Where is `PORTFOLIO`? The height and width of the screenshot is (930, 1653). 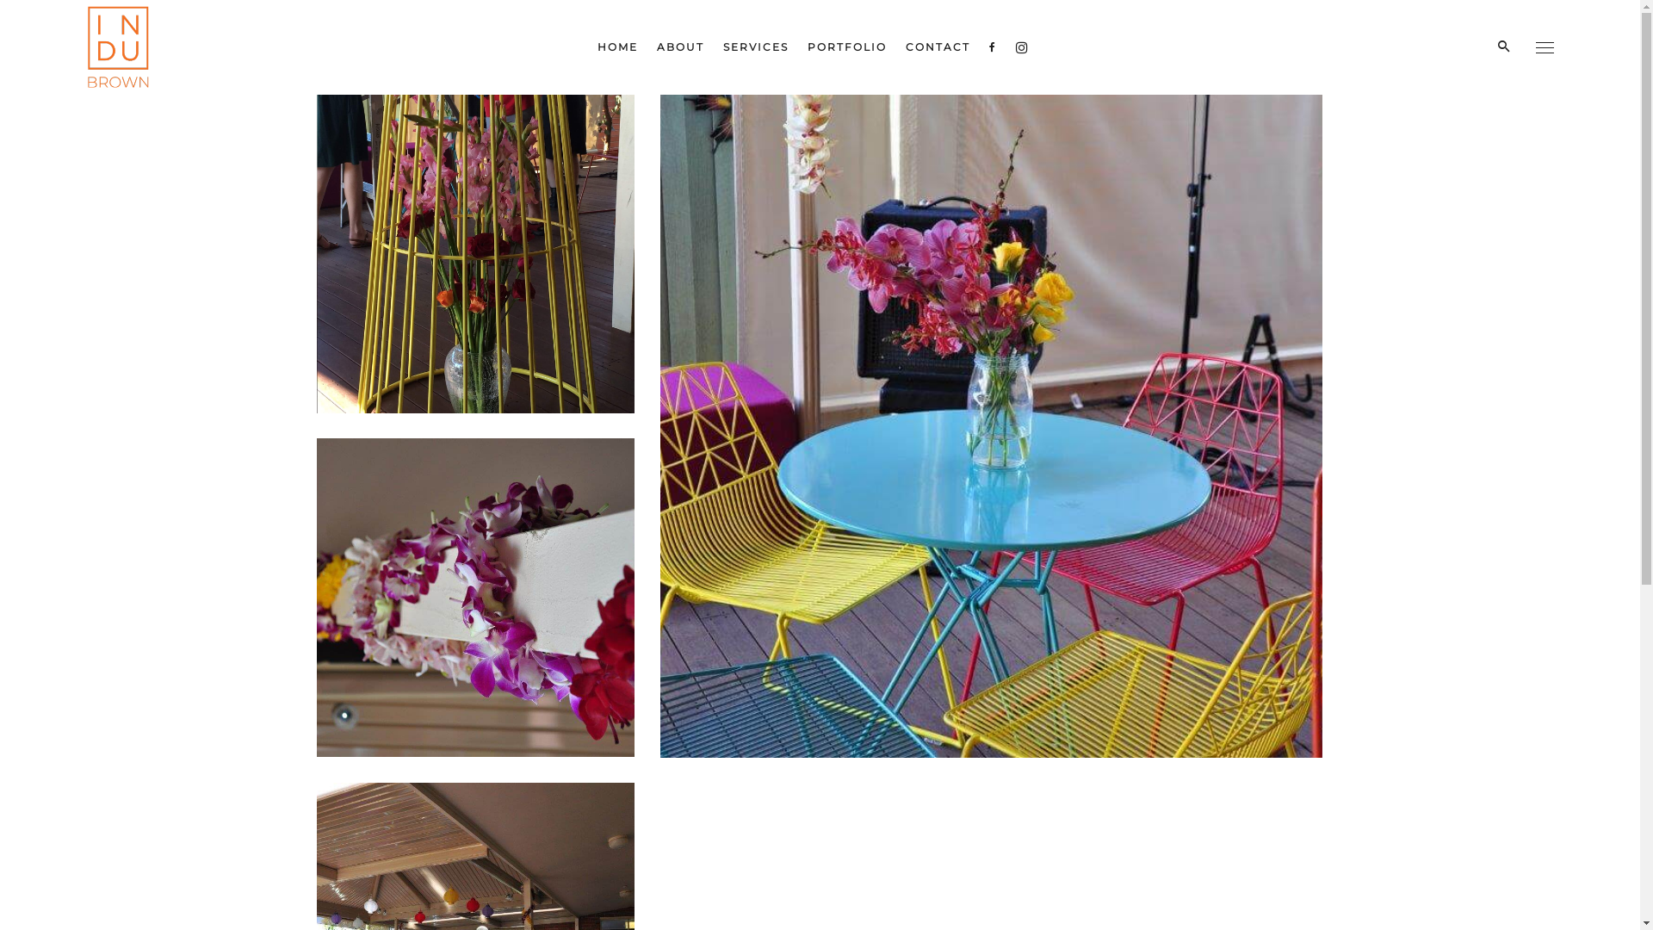 PORTFOLIO is located at coordinates (847, 47).